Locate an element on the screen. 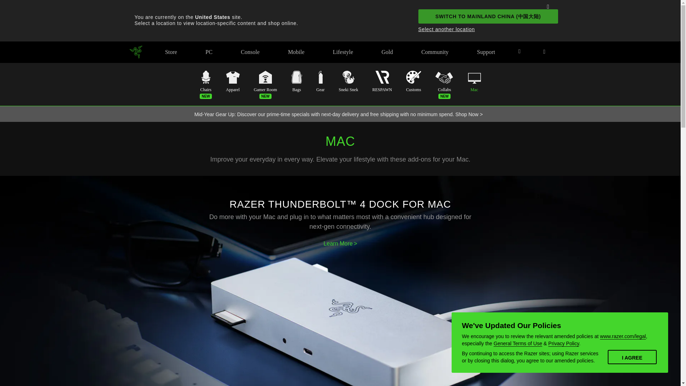 Image resolution: width=686 pixels, height=386 pixels. customs is located at coordinates (413, 81).